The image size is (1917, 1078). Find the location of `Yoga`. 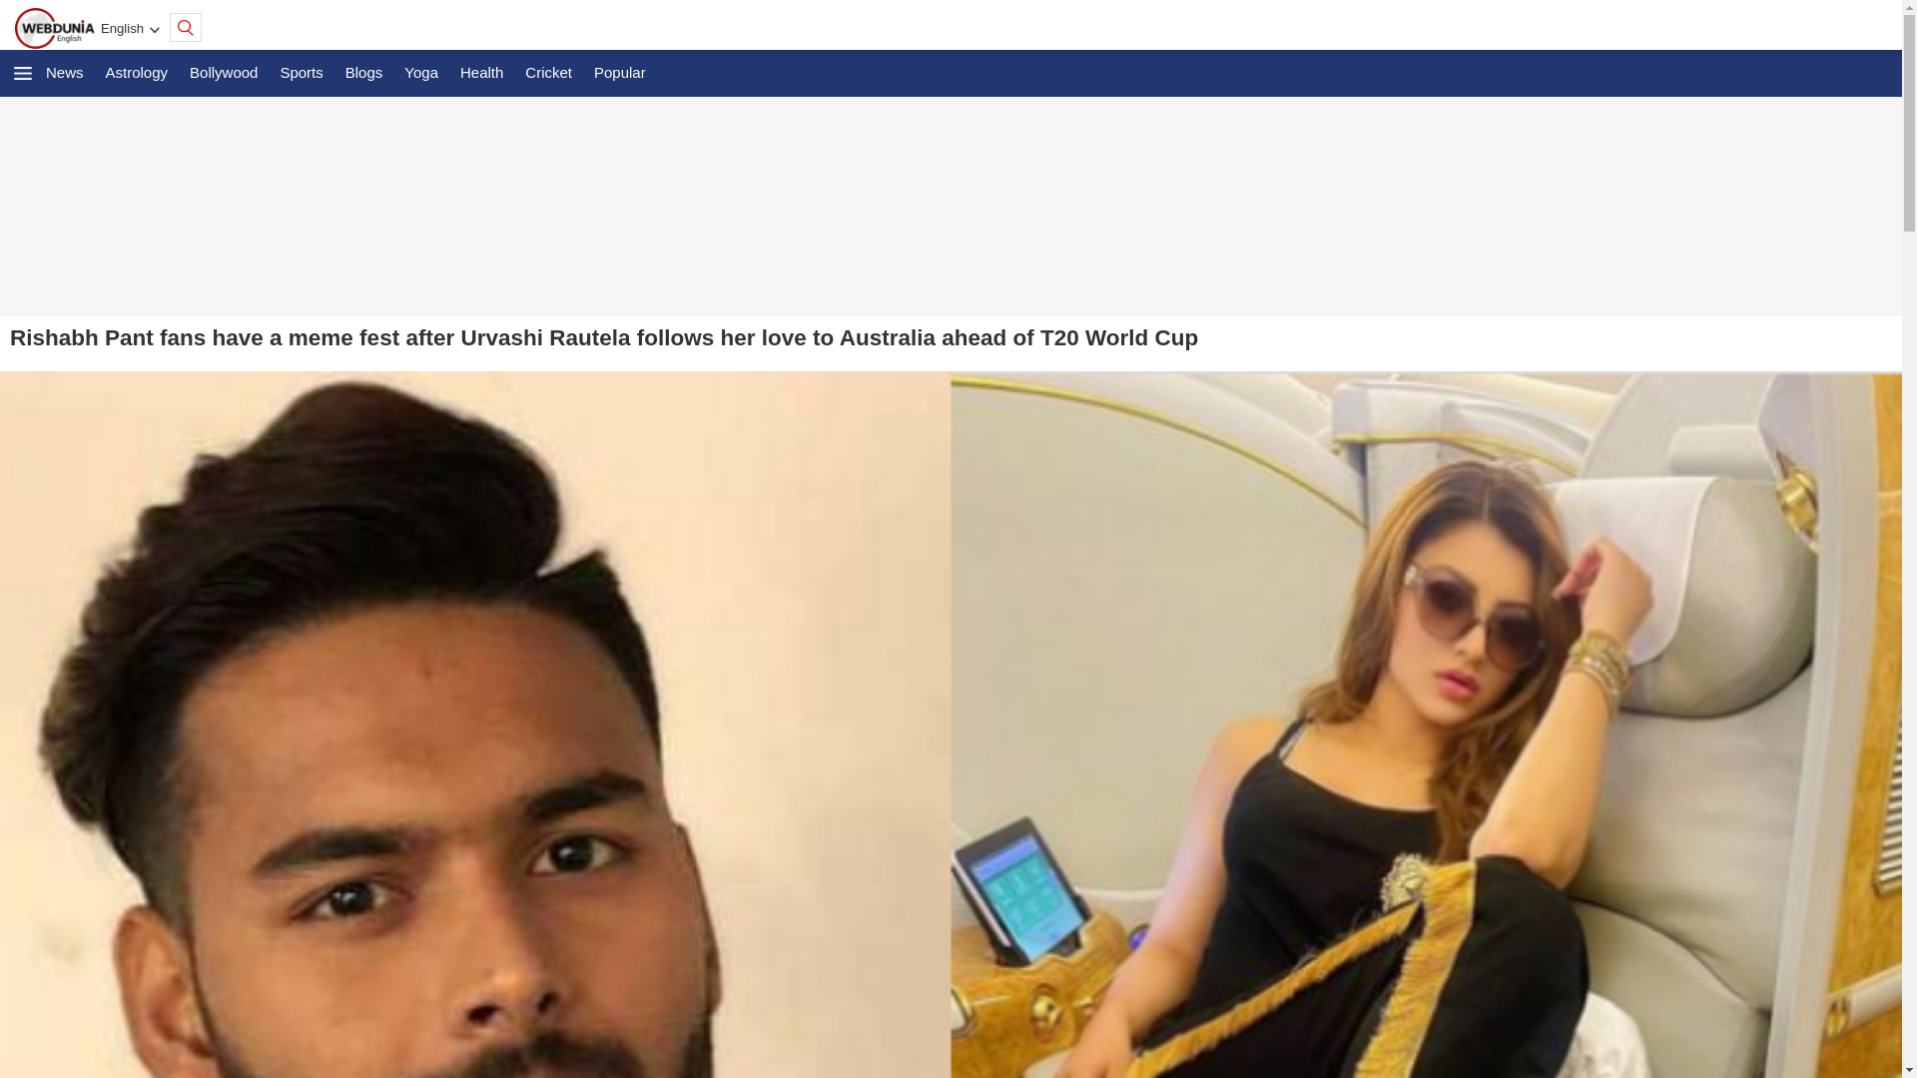

Yoga is located at coordinates (421, 72).